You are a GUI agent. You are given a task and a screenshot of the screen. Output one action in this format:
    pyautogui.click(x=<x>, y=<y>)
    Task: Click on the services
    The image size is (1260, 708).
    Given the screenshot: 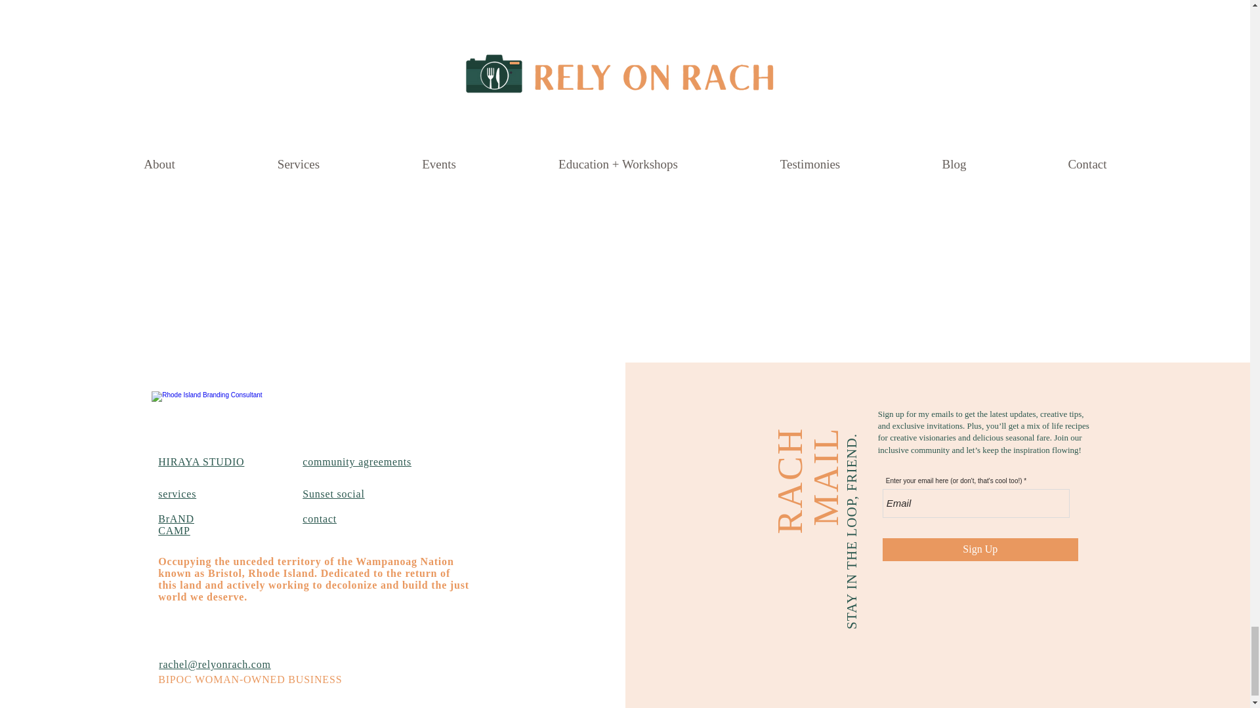 What is the action you would take?
    pyautogui.click(x=177, y=494)
    